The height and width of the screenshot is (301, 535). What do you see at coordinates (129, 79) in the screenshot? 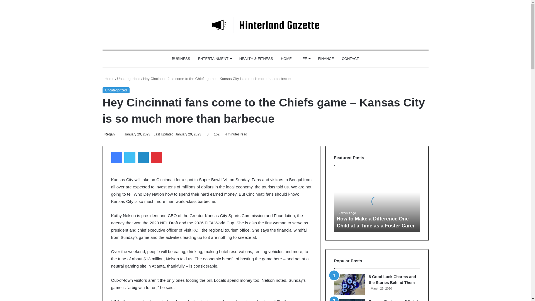
I see `Uncategorized` at bounding box center [129, 79].